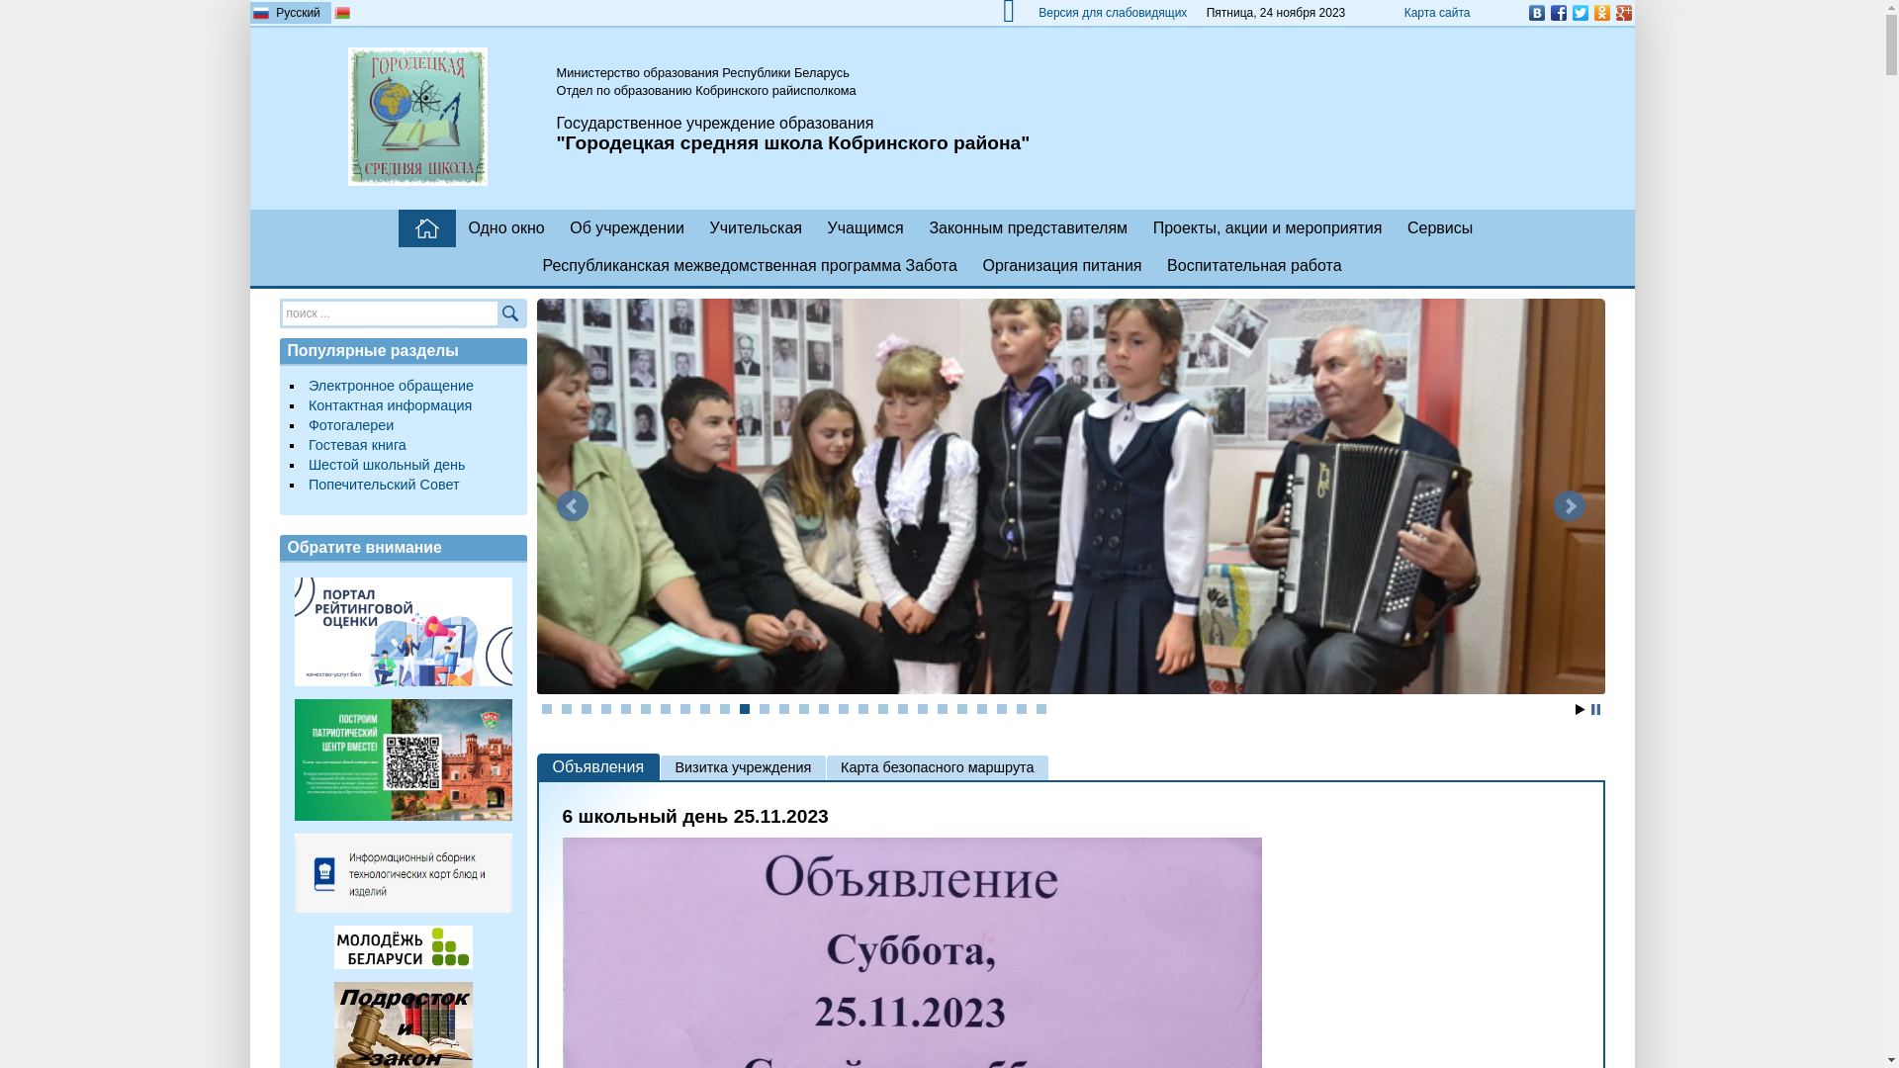  What do you see at coordinates (547, 709) in the screenshot?
I see `1` at bounding box center [547, 709].